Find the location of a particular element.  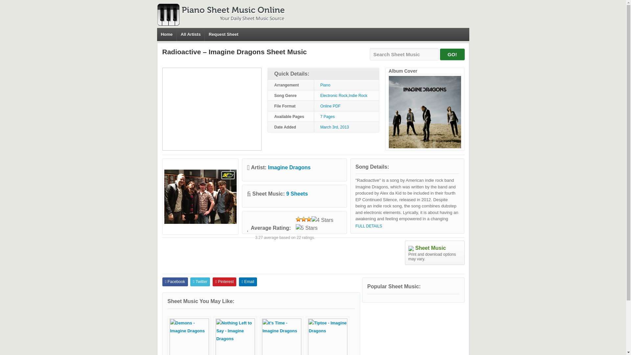

All Artists is located at coordinates (191, 35).